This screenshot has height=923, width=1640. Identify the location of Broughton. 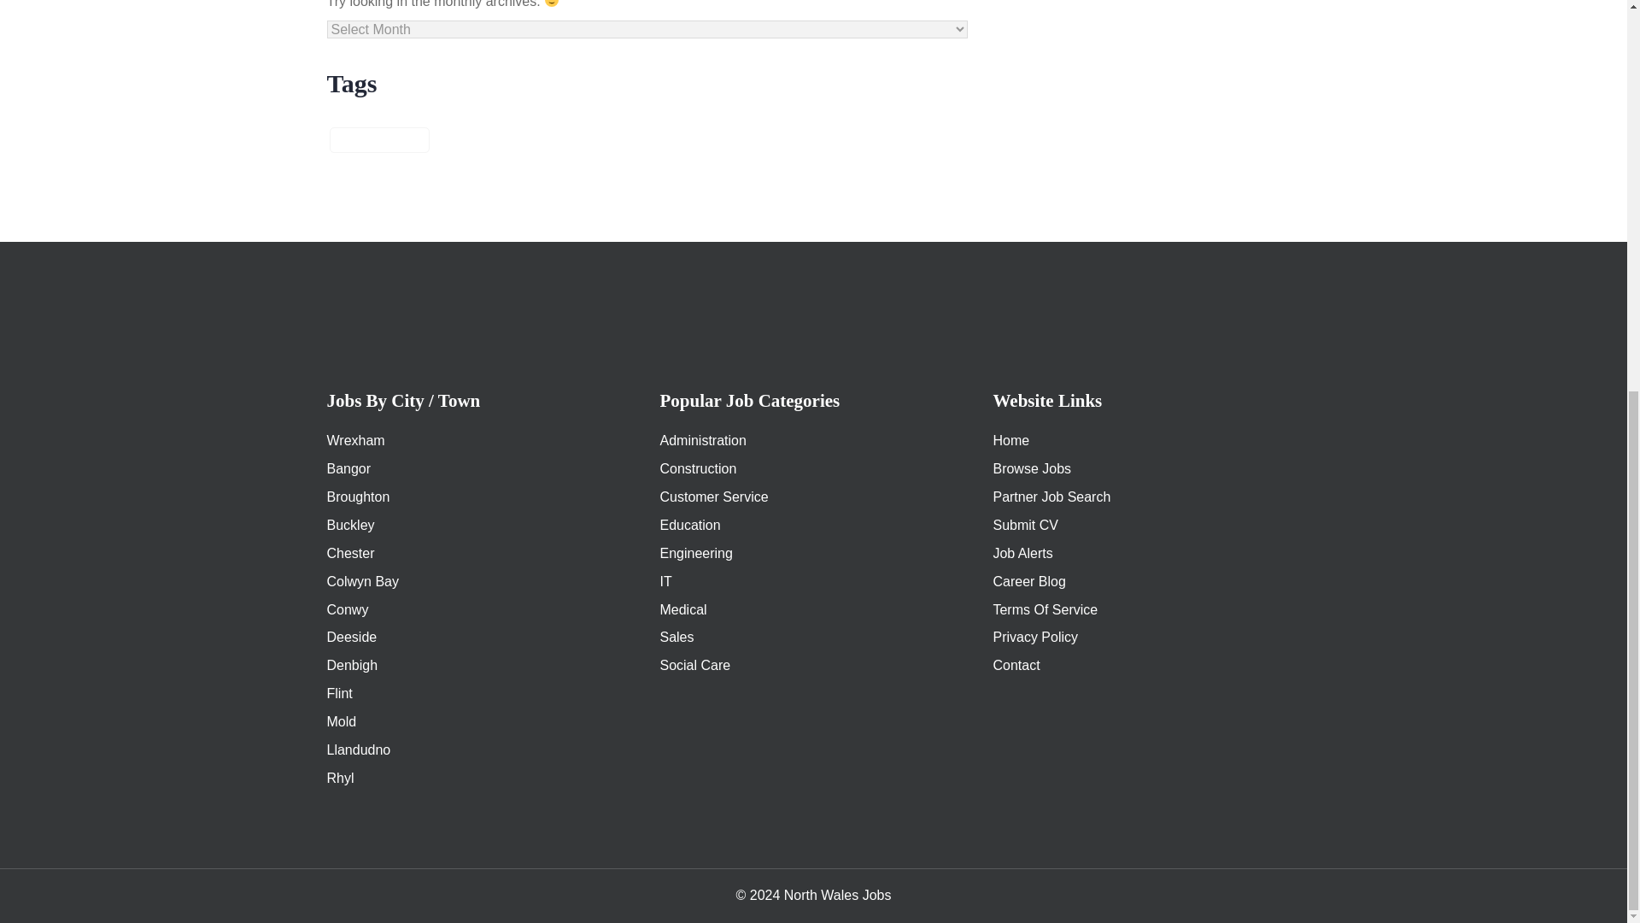
(358, 497).